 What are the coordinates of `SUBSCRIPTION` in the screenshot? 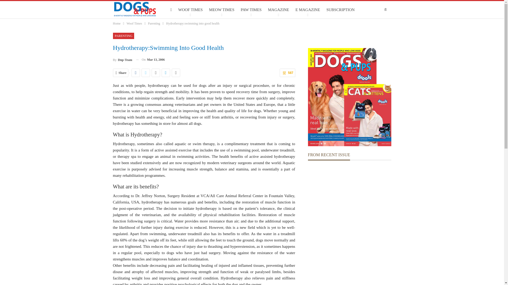 It's located at (340, 10).